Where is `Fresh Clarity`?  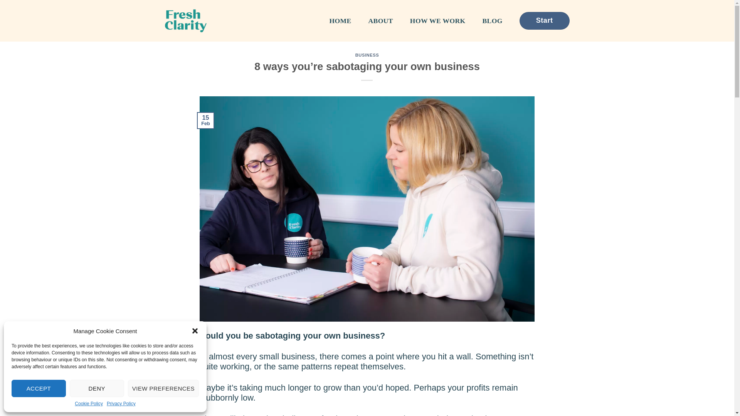
Fresh Clarity is located at coordinates (203, 21).